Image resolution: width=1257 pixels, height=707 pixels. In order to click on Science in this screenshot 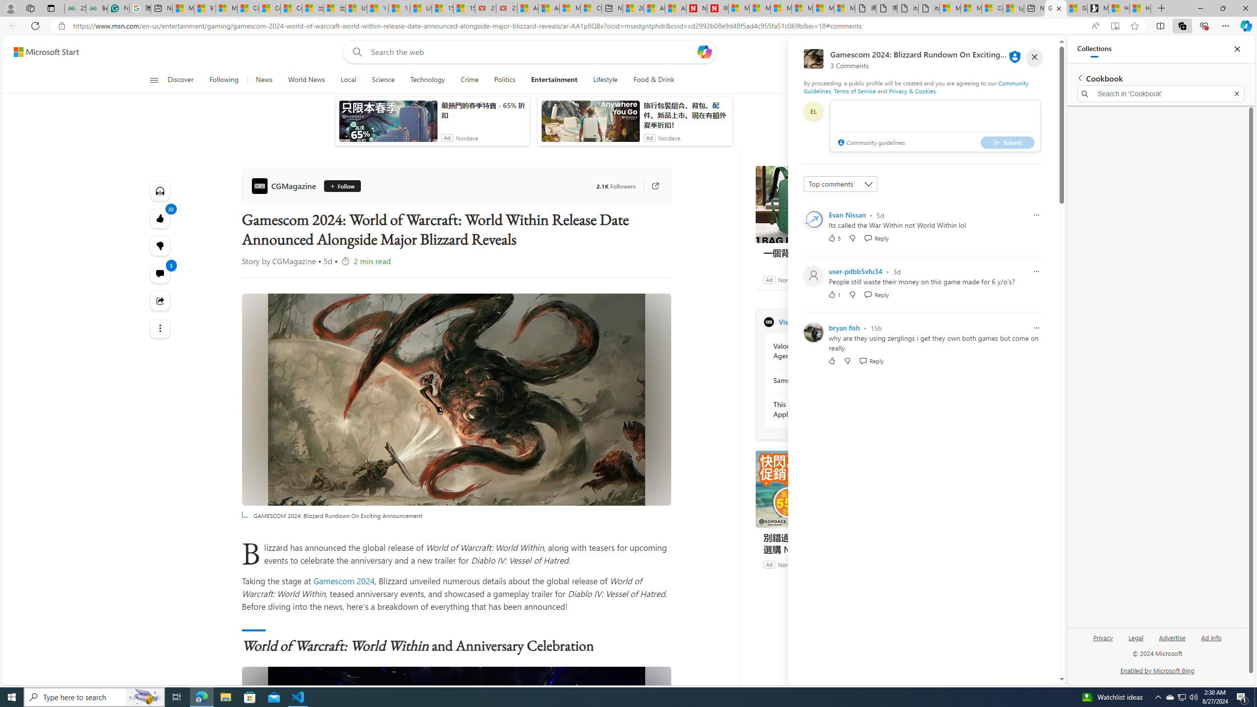, I will do `click(383, 80)`.